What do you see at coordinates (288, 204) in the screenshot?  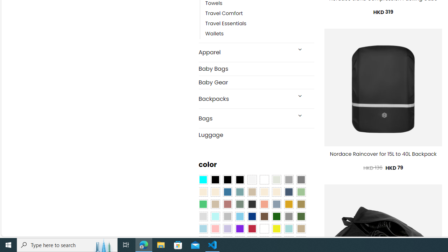 I see `Gold` at bounding box center [288, 204].